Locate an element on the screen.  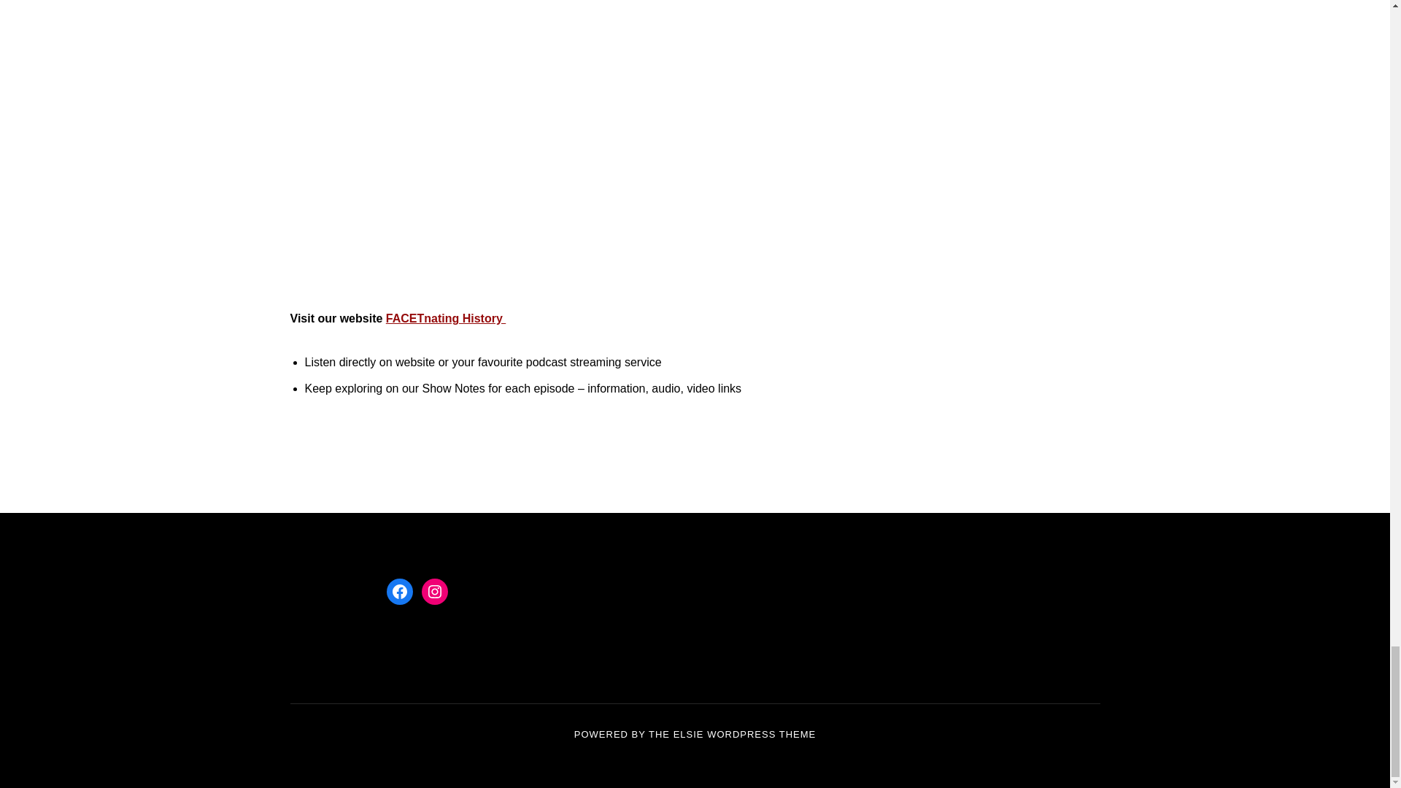
Instagram is located at coordinates (435, 591).